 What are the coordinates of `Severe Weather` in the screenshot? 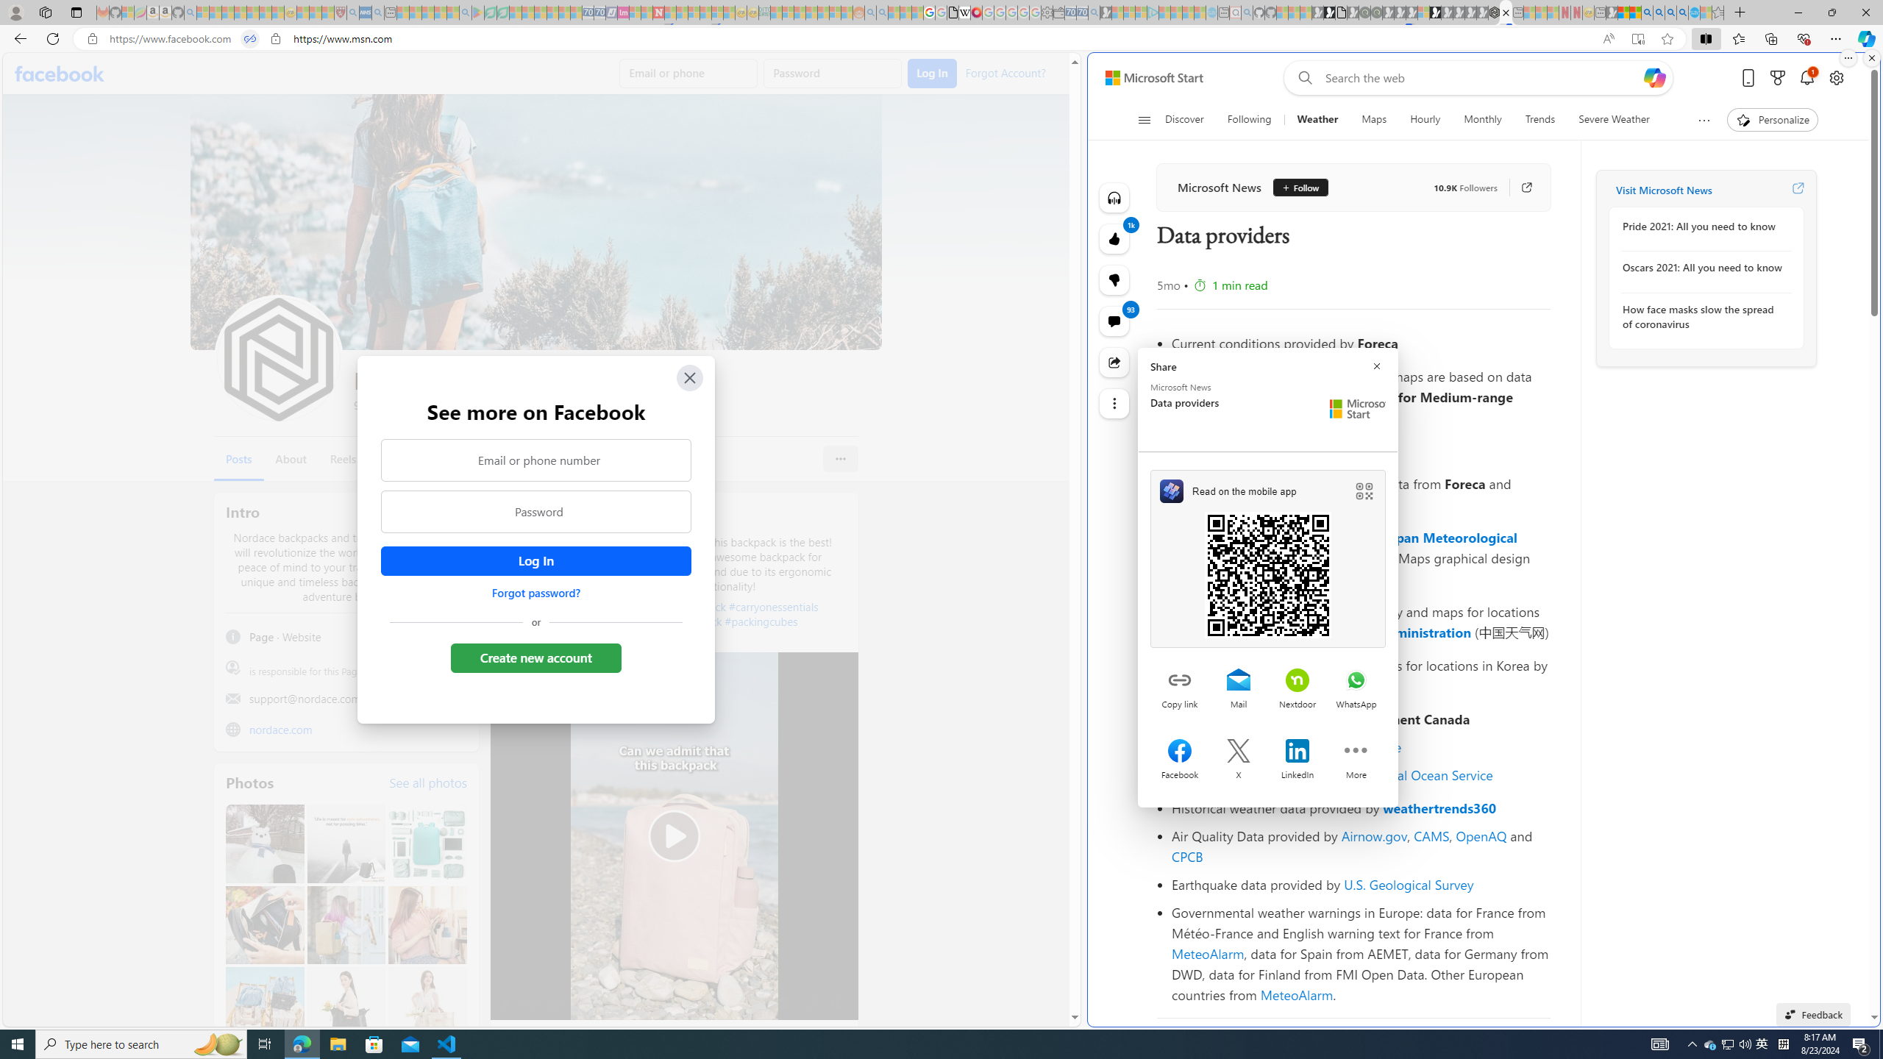 It's located at (1614, 120).